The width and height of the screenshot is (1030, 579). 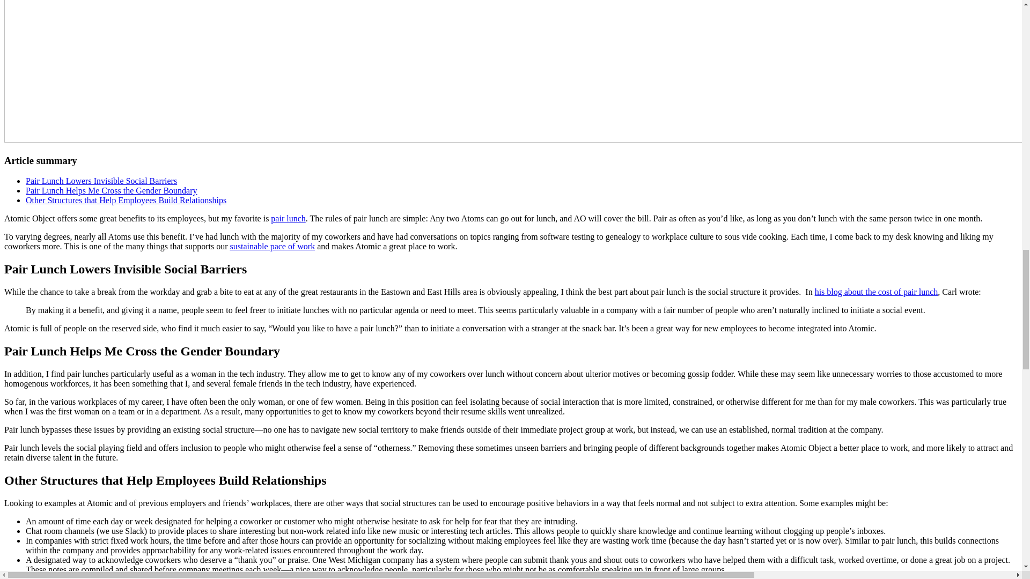 What do you see at coordinates (288, 218) in the screenshot?
I see `pair lunch` at bounding box center [288, 218].